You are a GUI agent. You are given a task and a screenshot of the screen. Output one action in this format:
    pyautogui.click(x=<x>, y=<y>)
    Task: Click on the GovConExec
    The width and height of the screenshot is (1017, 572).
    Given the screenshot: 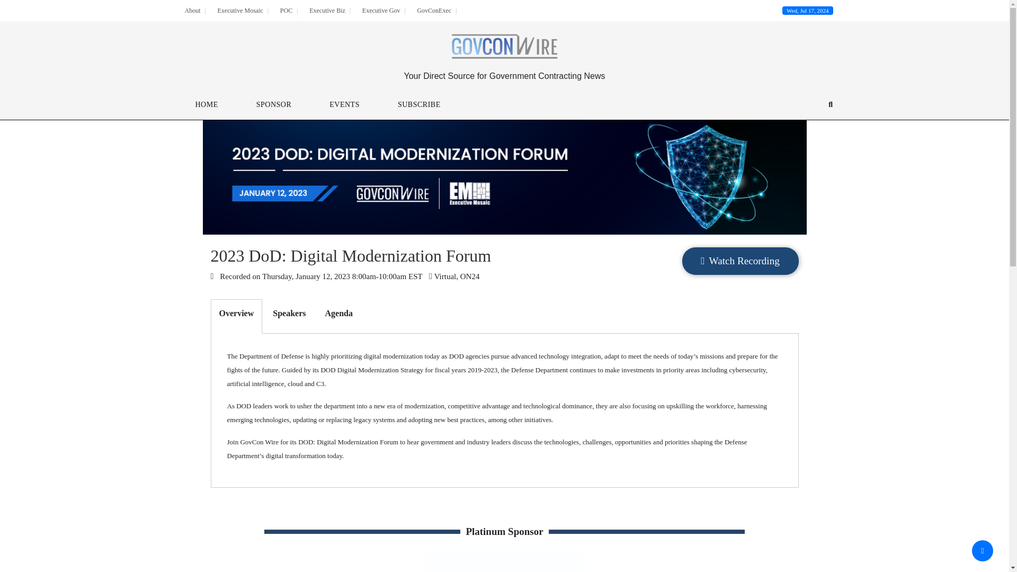 What is the action you would take?
    pyautogui.click(x=434, y=11)
    